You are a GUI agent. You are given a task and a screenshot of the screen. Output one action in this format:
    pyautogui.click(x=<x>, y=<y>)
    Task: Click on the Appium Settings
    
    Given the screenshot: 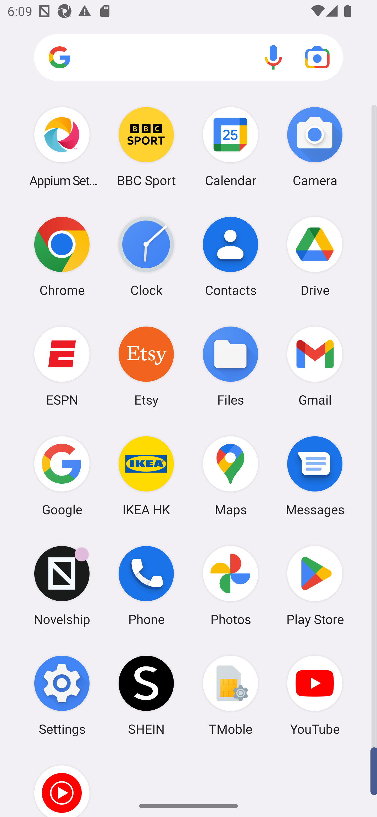 What is the action you would take?
    pyautogui.click(x=62, y=147)
    